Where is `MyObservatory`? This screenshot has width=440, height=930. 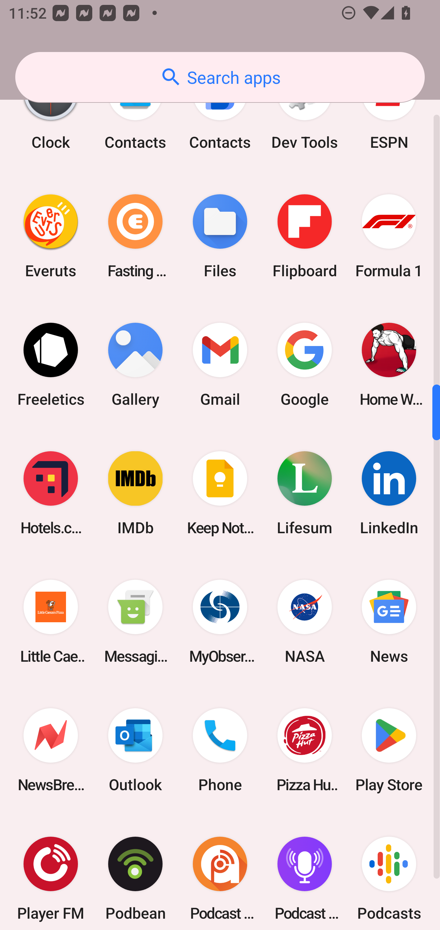
MyObservatory is located at coordinates (220, 622).